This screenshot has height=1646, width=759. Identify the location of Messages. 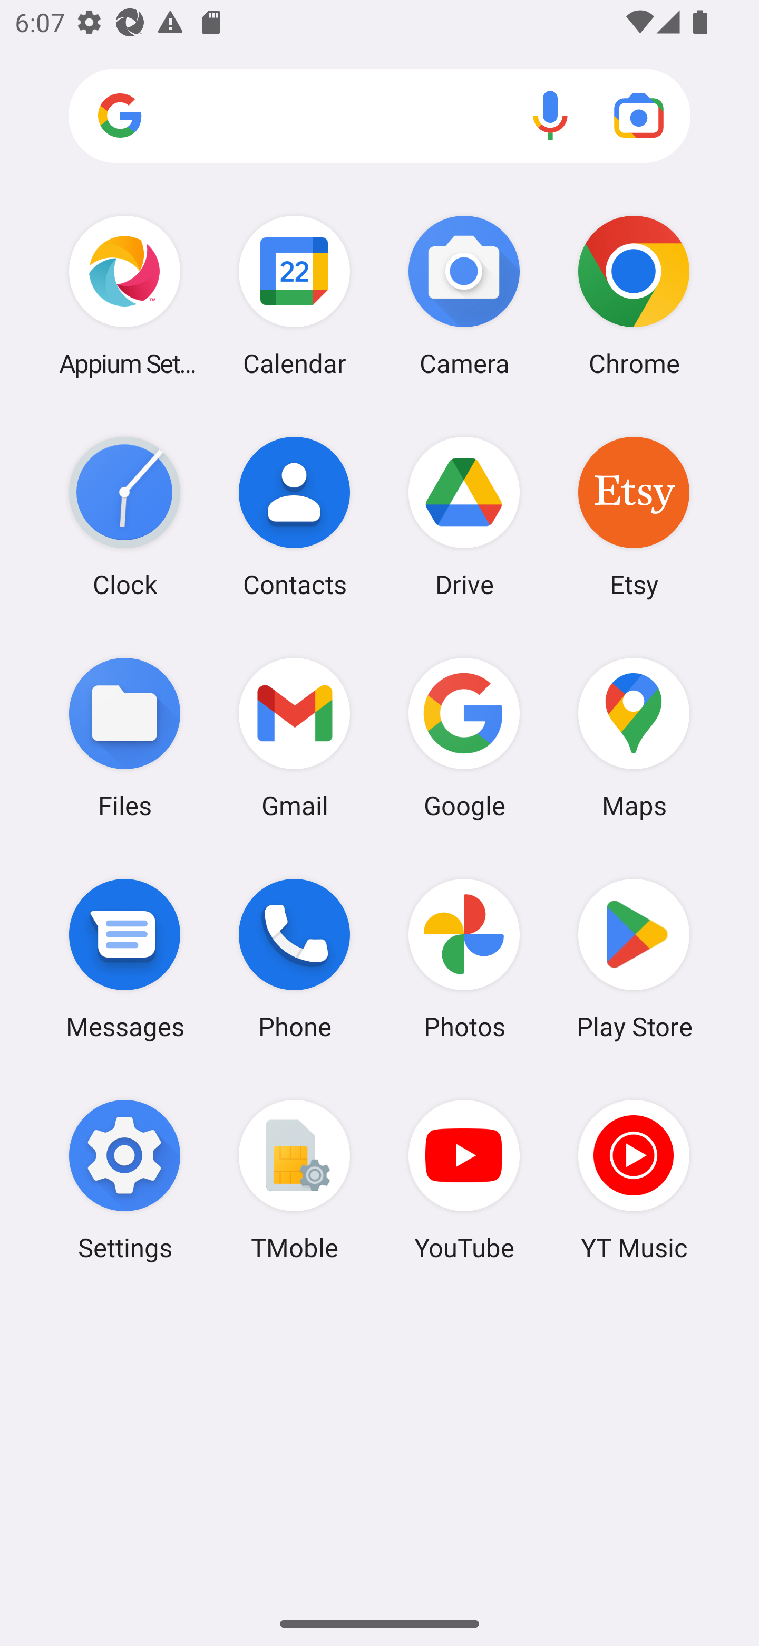
(124, 959).